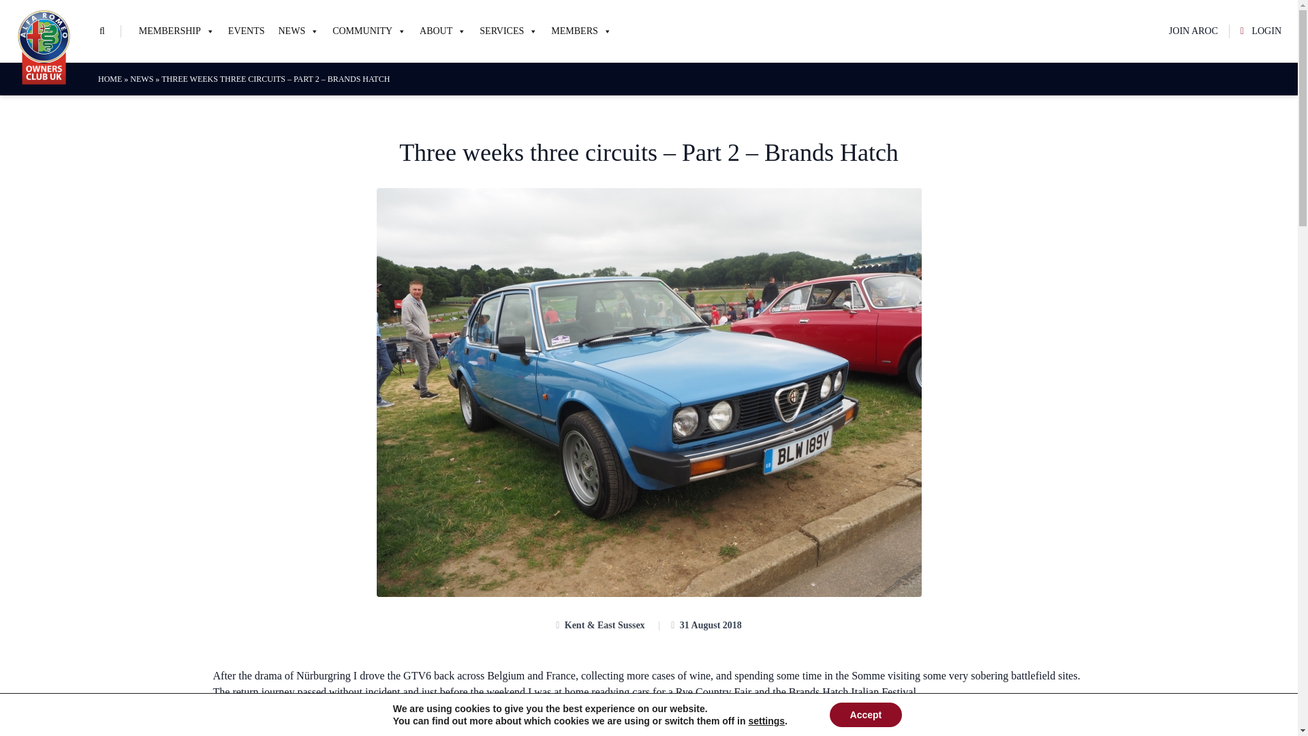 The image size is (1308, 736). What do you see at coordinates (176, 31) in the screenshot?
I see `MEMBERSHIP` at bounding box center [176, 31].